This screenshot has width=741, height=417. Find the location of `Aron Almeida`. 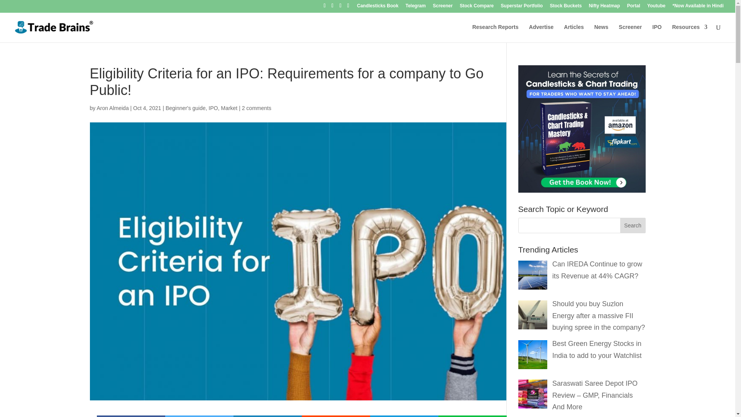

Aron Almeida is located at coordinates (112, 108).